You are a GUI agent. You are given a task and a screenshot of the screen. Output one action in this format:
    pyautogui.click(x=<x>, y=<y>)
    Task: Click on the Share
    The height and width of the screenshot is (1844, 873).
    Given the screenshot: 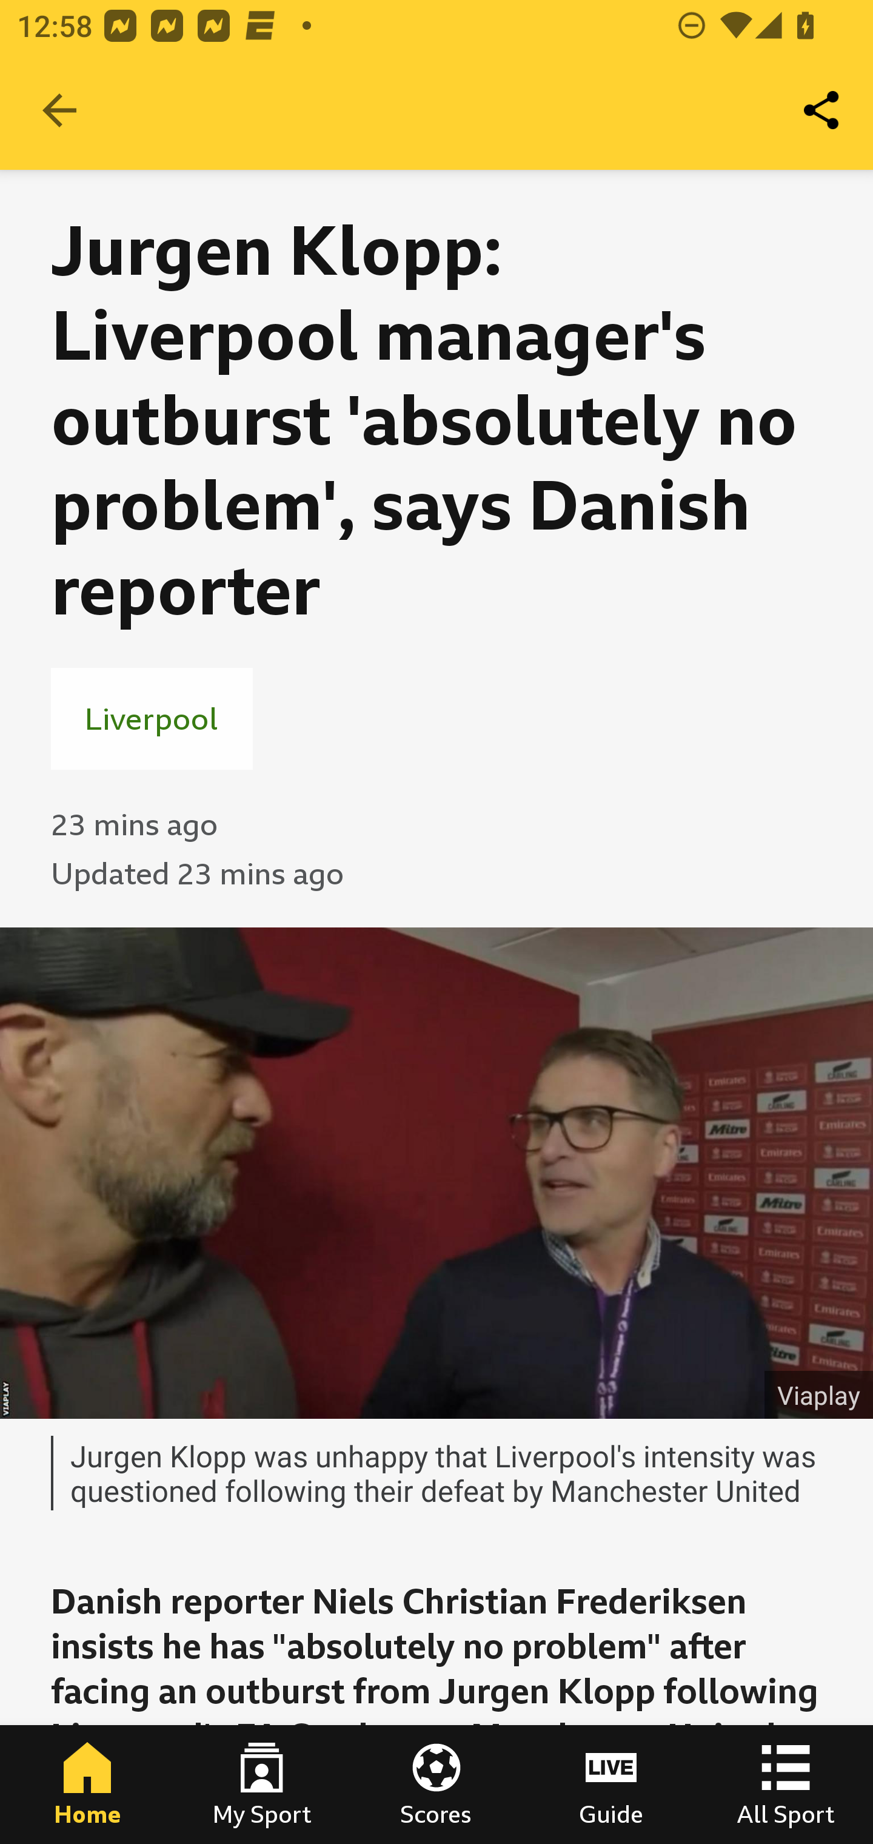 What is the action you would take?
    pyautogui.click(x=822, y=110)
    